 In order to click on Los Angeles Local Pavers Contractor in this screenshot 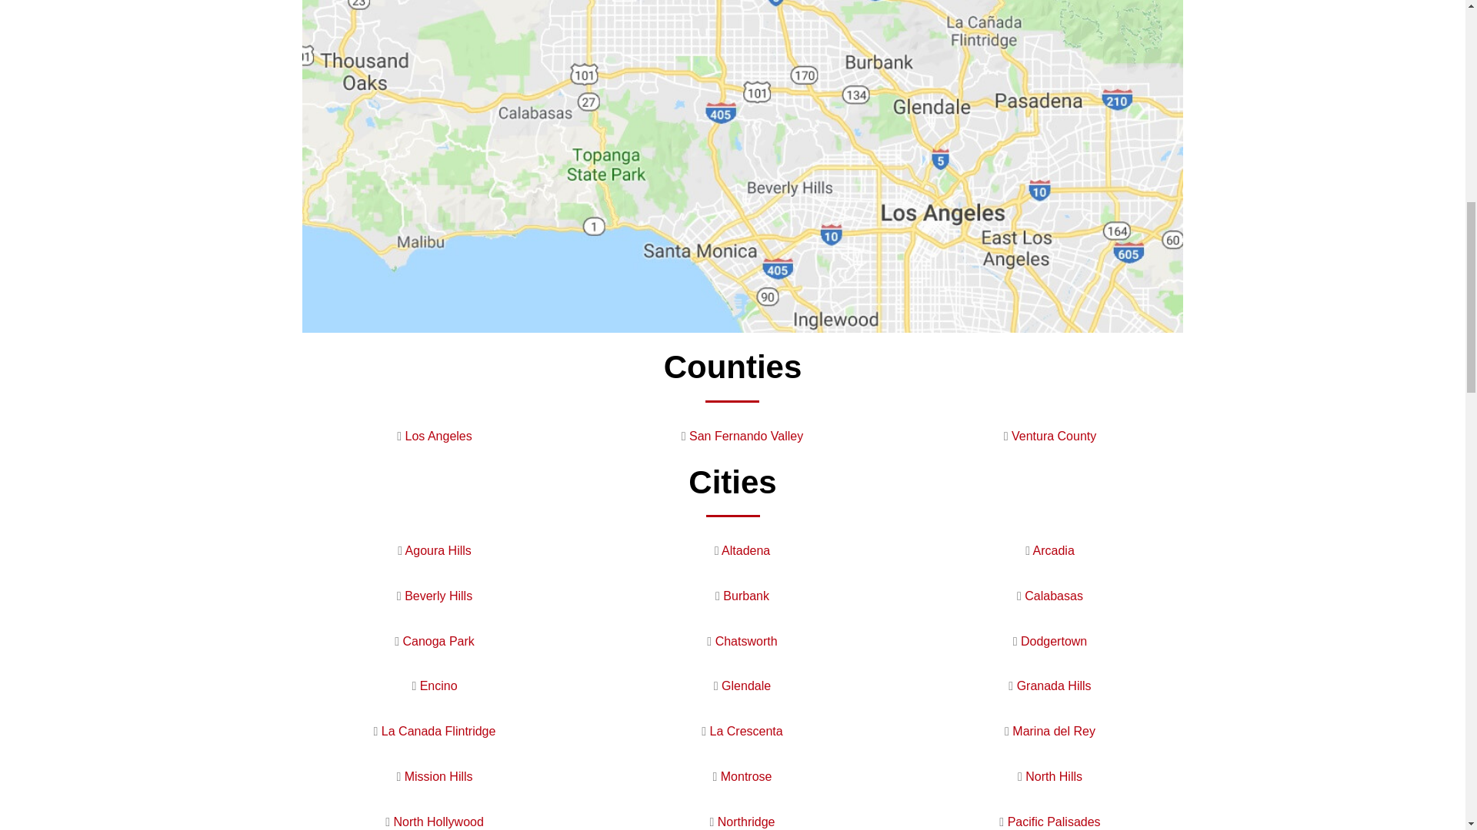, I will do `click(438, 436)`.